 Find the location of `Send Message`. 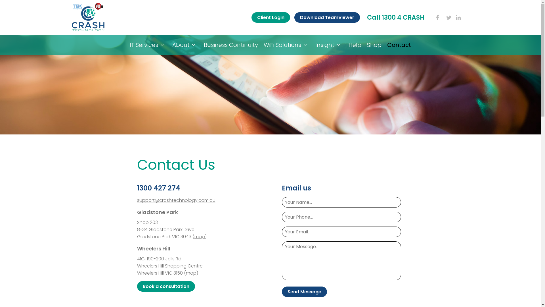

Send Message is located at coordinates (304, 292).